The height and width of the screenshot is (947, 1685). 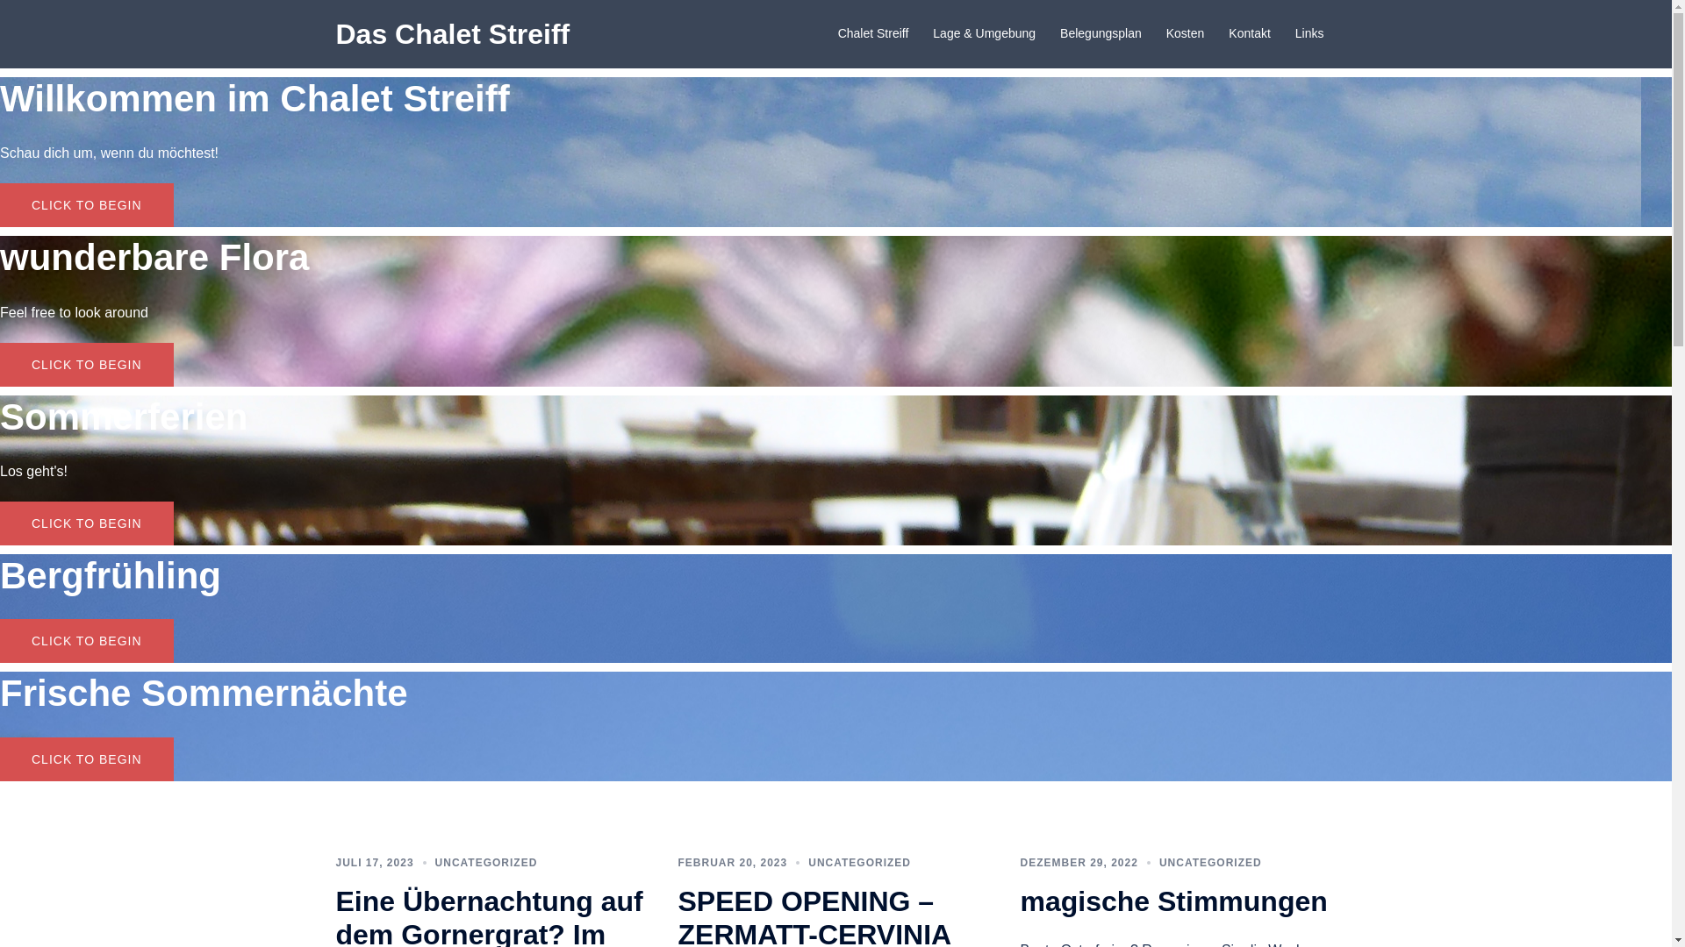 What do you see at coordinates (874, 34) in the screenshot?
I see `Chalet Streiff` at bounding box center [874, 34].